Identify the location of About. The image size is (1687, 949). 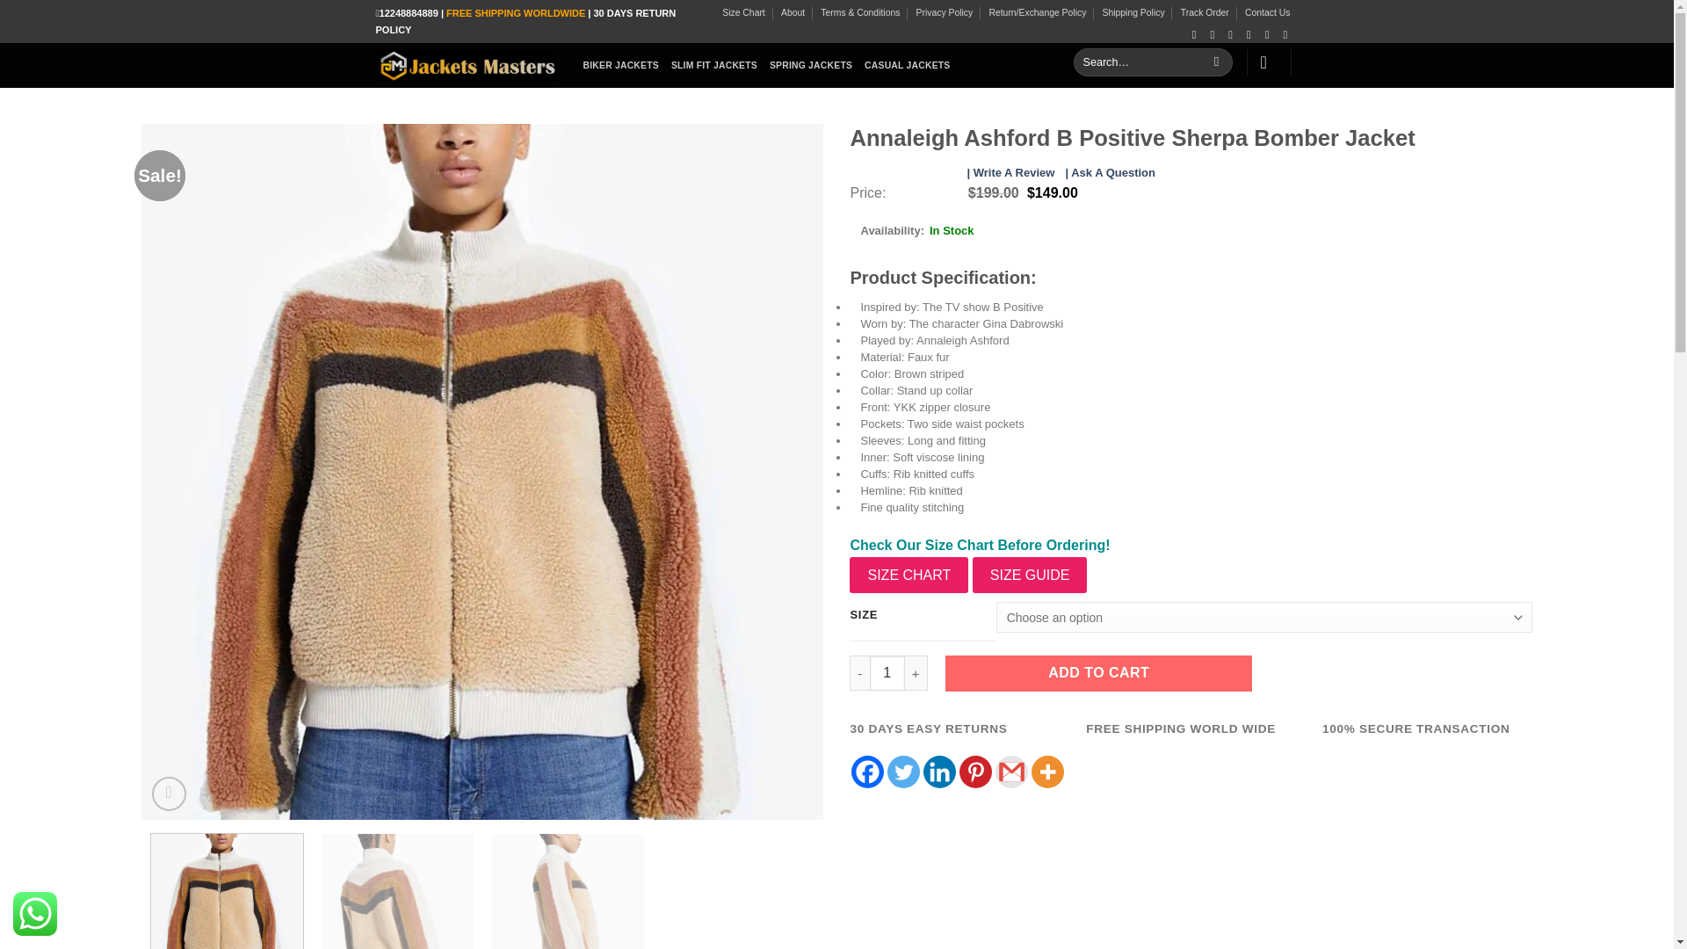
(793, 12).